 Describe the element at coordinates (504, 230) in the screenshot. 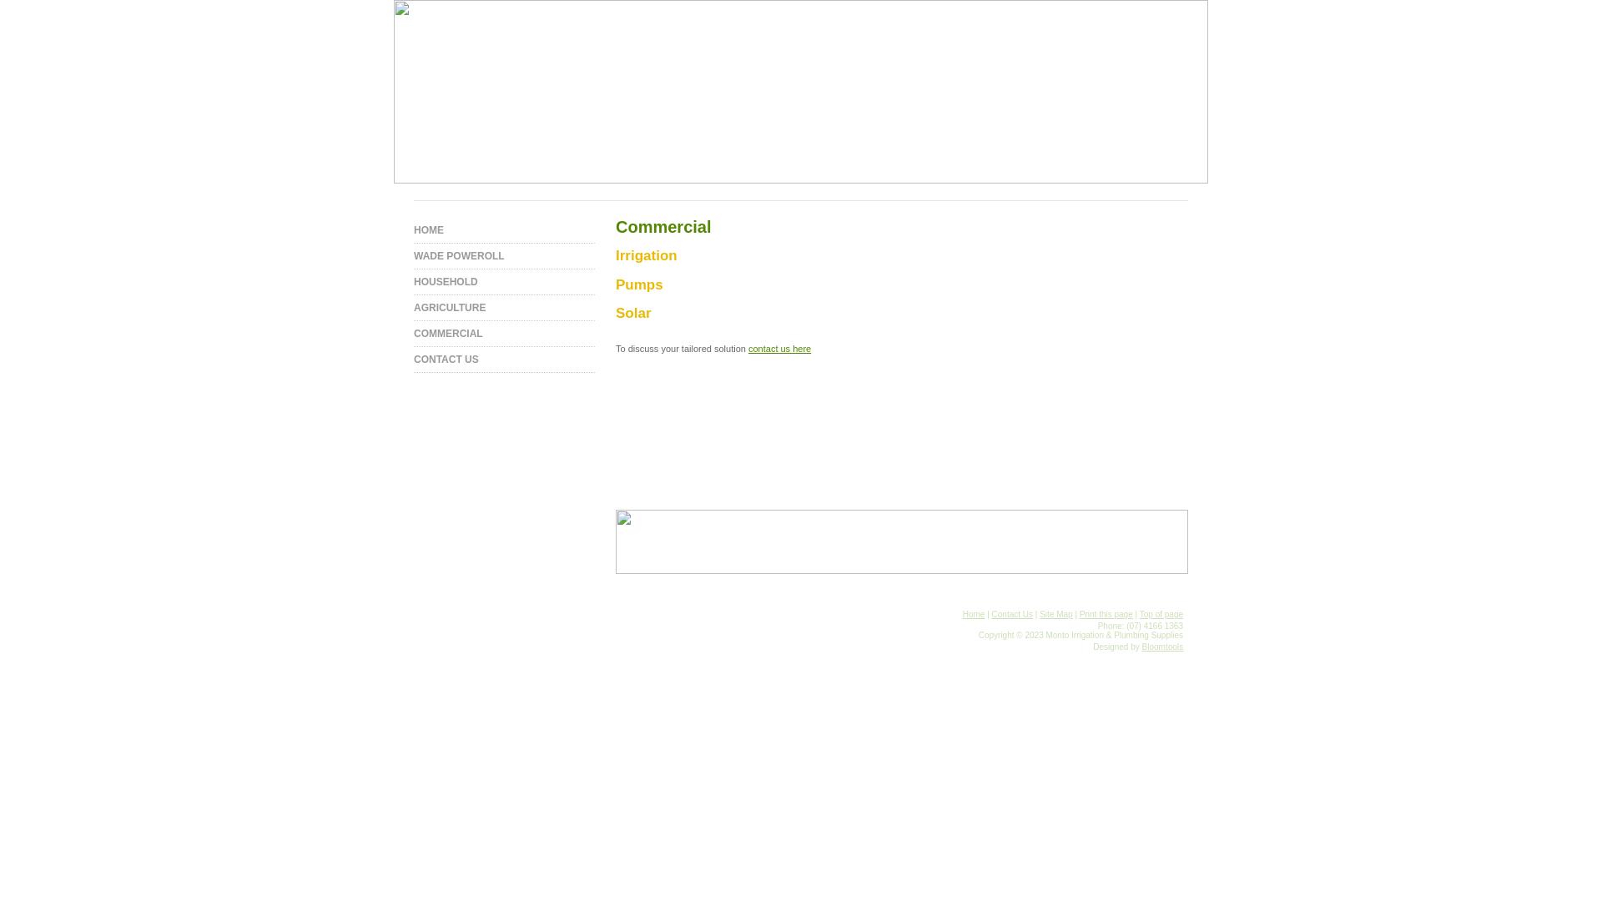

I see `HOME` at that location.